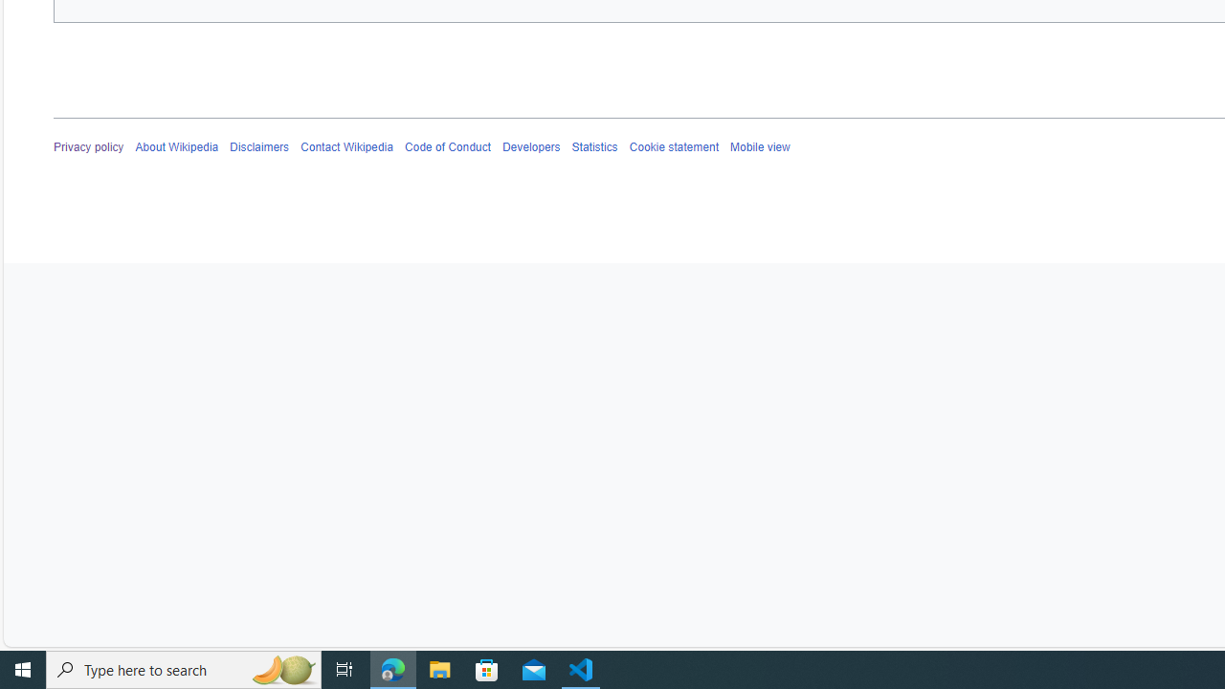  I want to click on About Wikipedia, so click(176, 147).